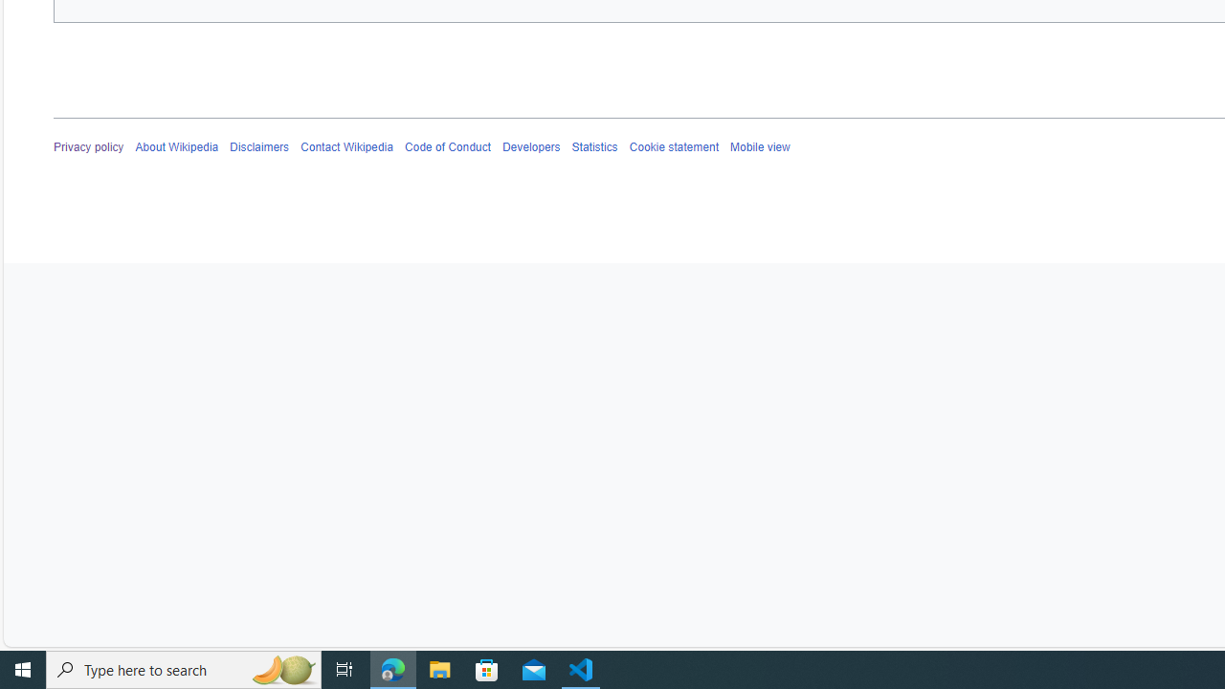  I want to click on About Wikipedia, so click(176, 147).